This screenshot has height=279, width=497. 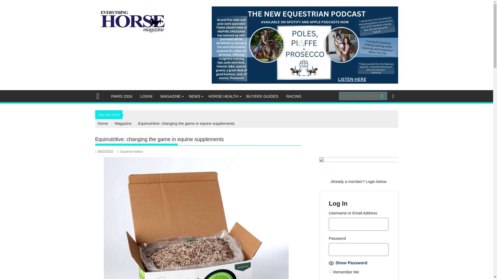 I want to click on LOGIN, so click(x=146, y=96).